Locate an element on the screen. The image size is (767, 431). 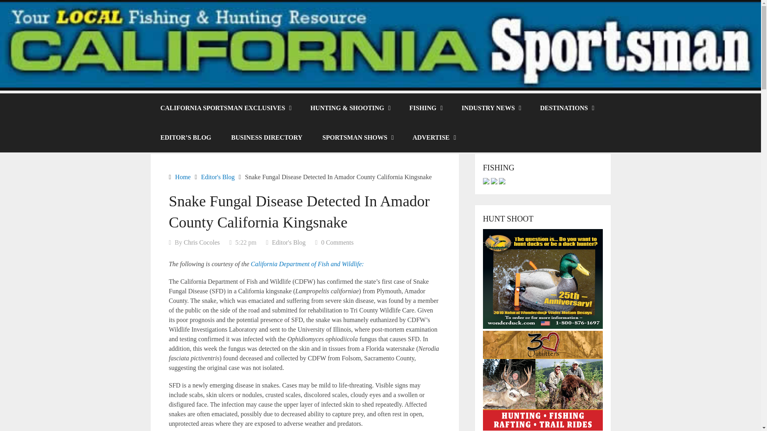
ADVERTISE is located at coordinates (434, 137).